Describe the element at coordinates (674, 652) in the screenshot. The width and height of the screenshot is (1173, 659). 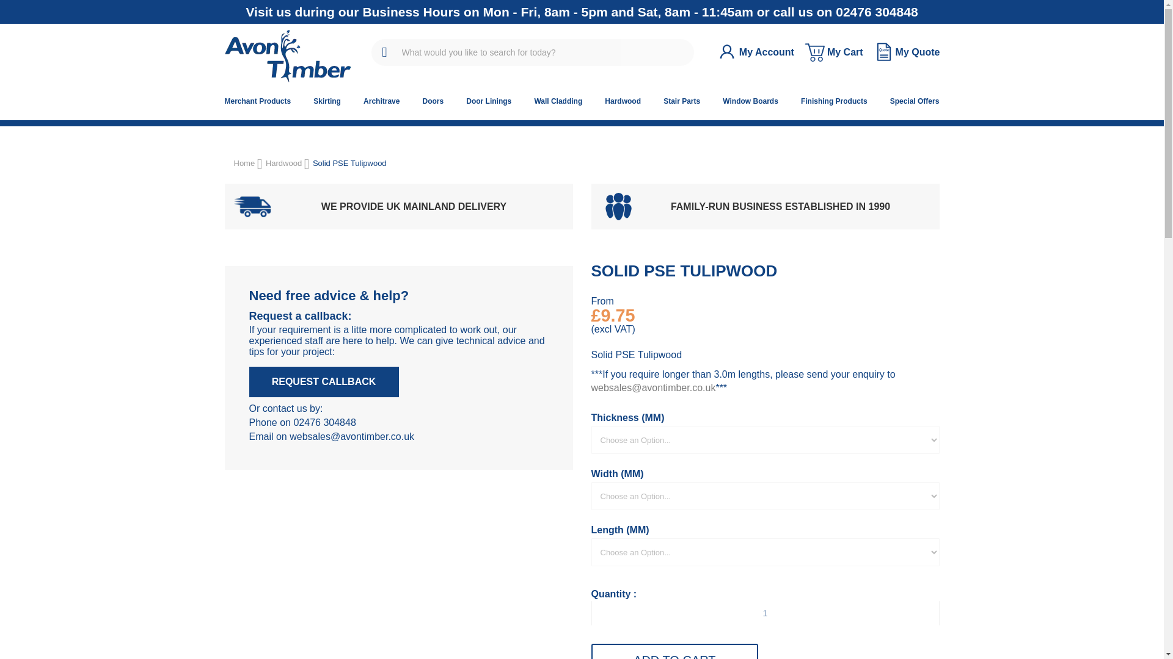
I see `Add to Cart` at that location.